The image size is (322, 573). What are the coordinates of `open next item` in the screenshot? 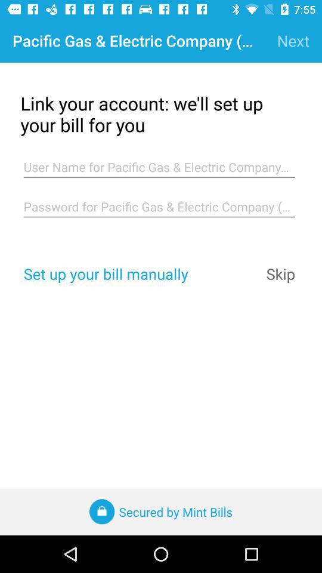 It's located at (293, 41).